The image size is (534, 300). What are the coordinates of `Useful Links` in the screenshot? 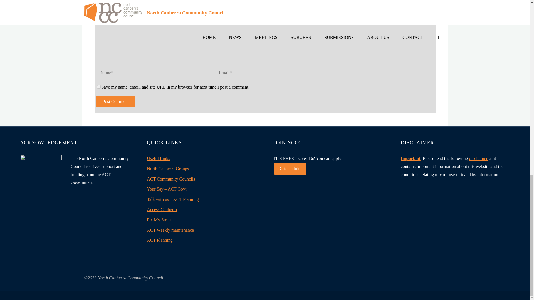 It's located at (158, 158).